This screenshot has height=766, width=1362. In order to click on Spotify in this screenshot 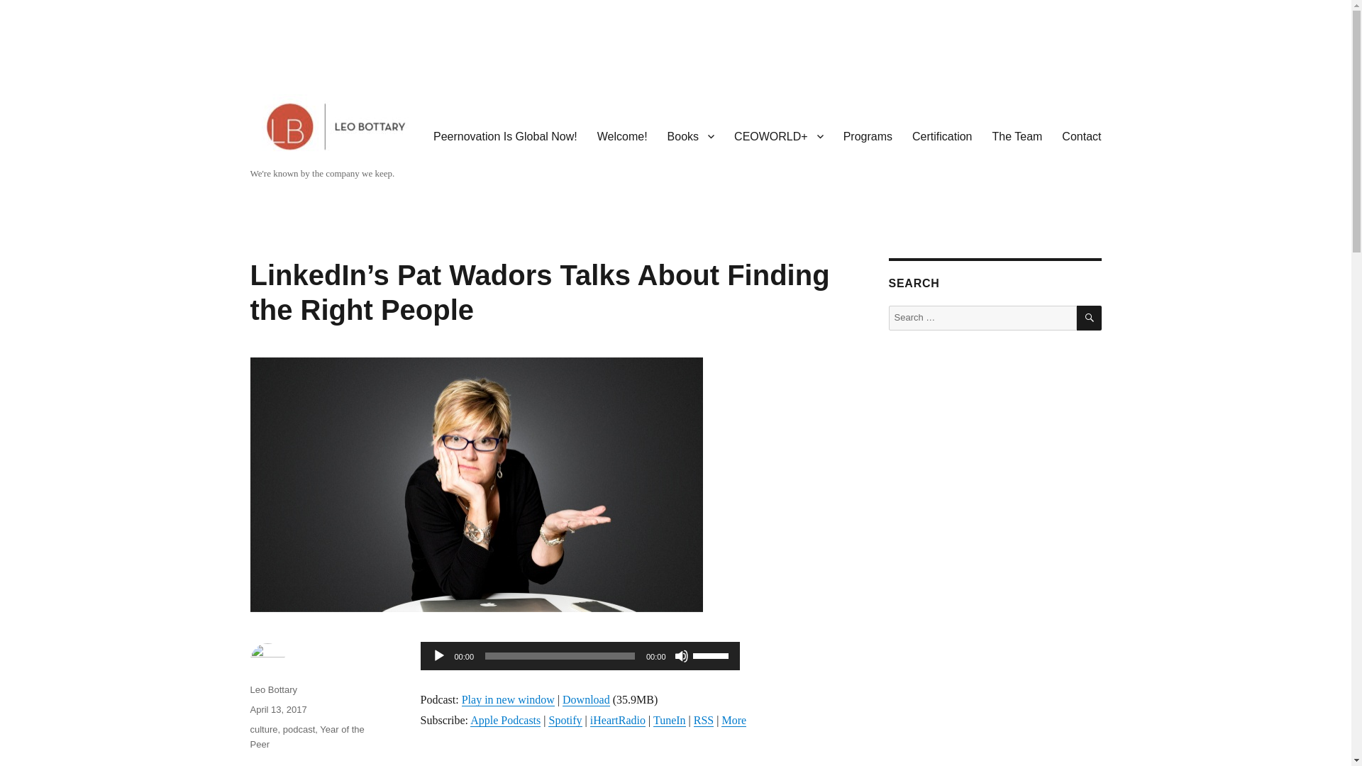, I will do `click(565, 719)`.